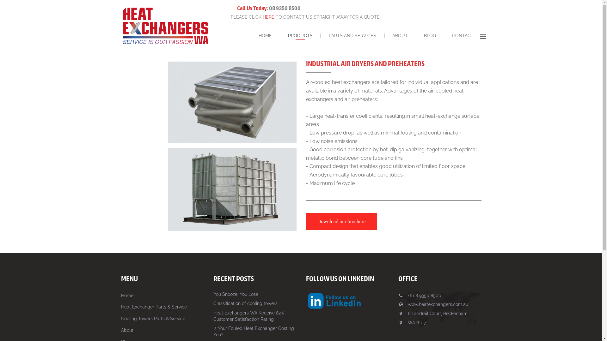 The image size is (607, 341). What do you see at coordinates (352, 36) in the screenshot?
I see `PARTS AND SERVICES` at bounding box center [352, 36].